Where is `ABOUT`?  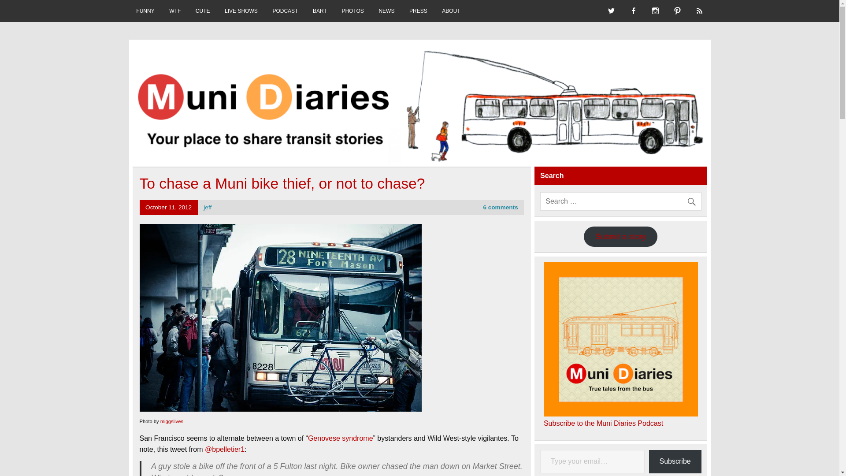
ABOUT is located at coordinates (451, 11).